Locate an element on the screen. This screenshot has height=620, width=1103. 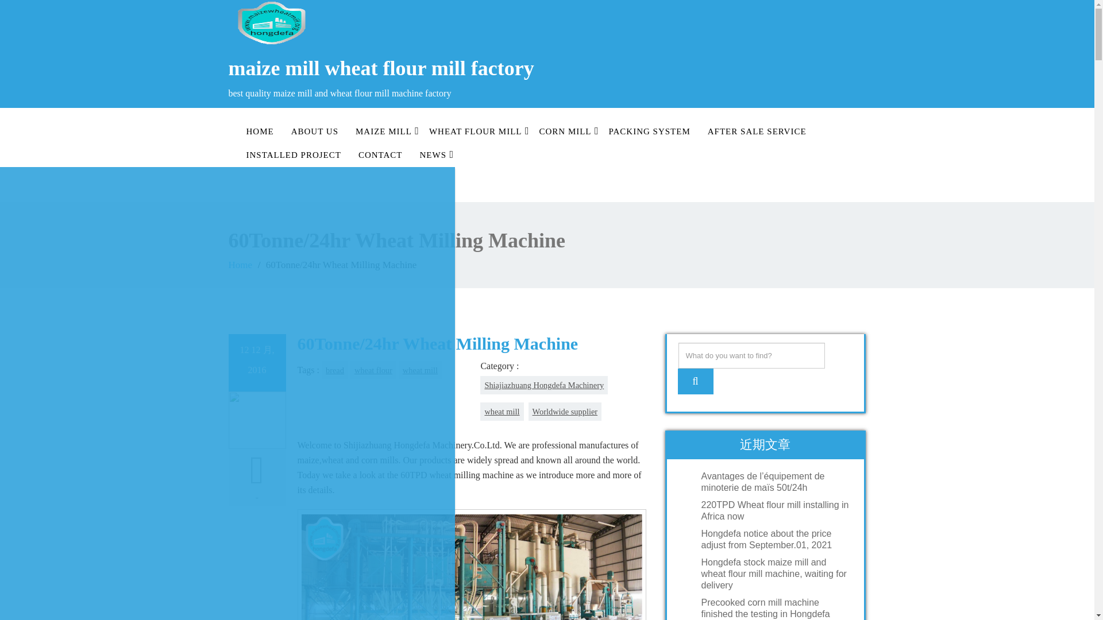
CONTACT is located at coordinates (380, 155).